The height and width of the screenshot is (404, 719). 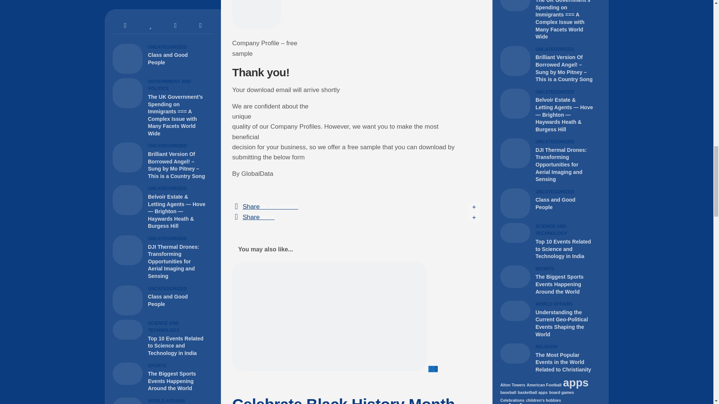 I want to click on Recent Posts, so click(x=125, y=25).